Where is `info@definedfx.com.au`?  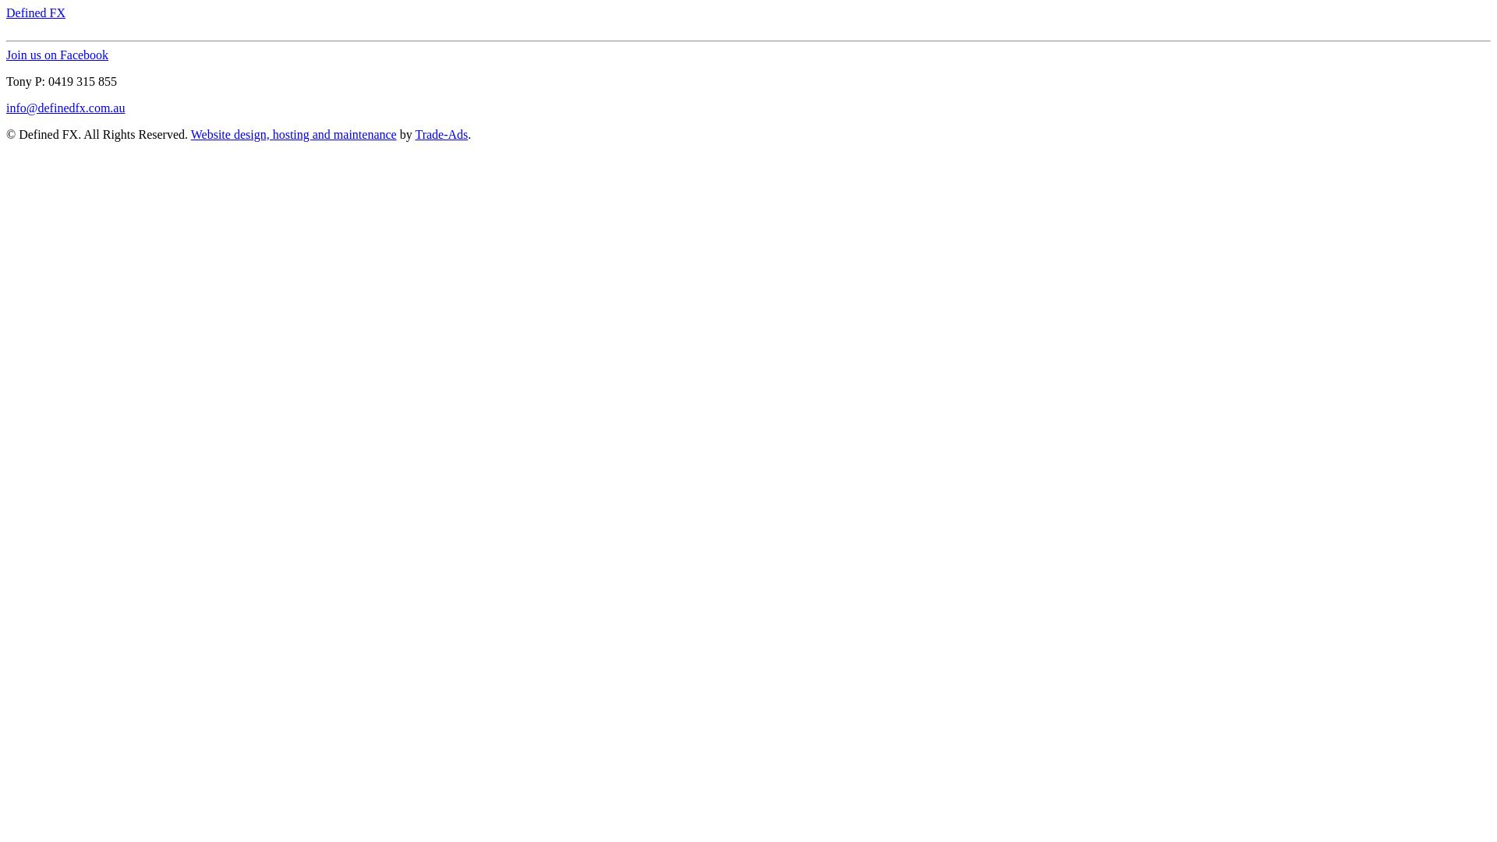
info@definedfx.com.au is located at coordinates (65, 108).